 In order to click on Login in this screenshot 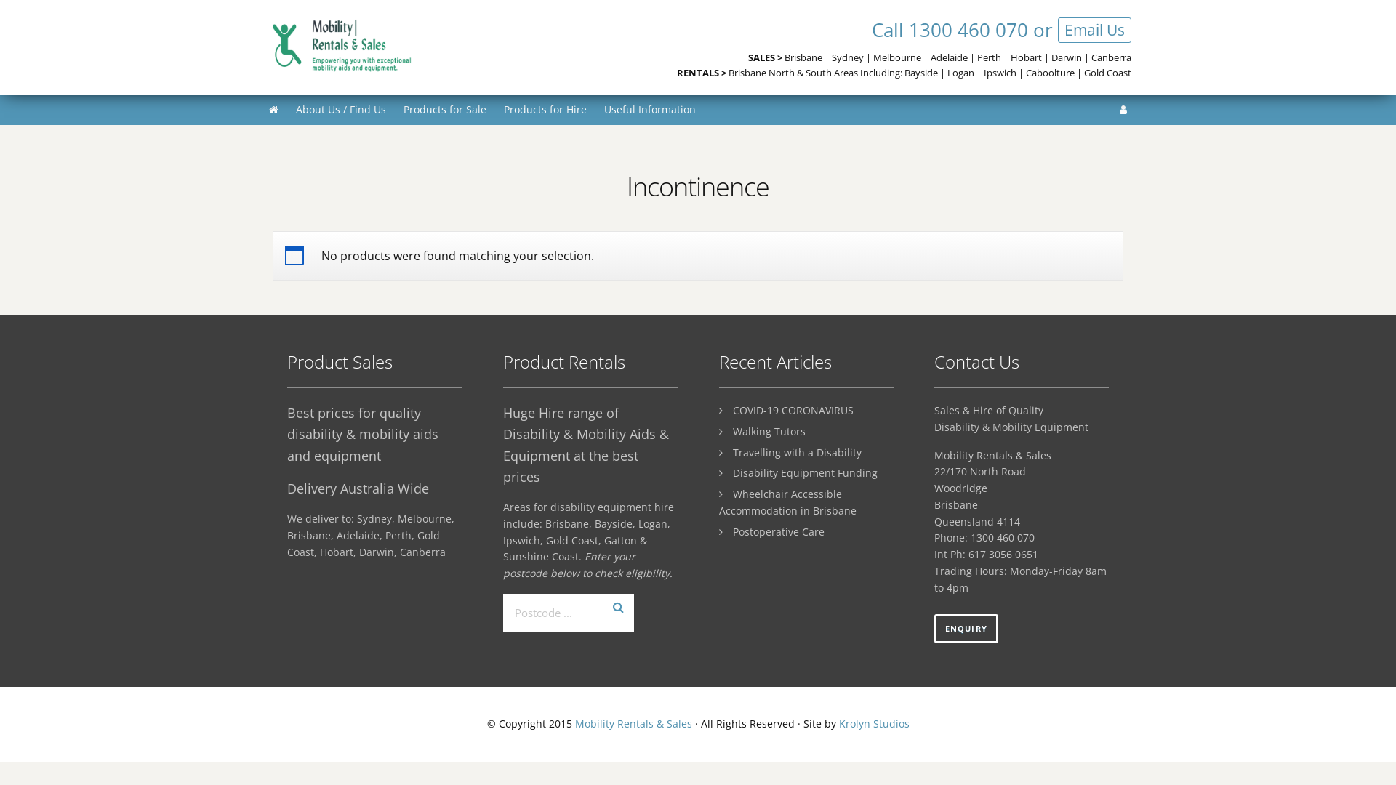, I will do `click(1123, 109)`.